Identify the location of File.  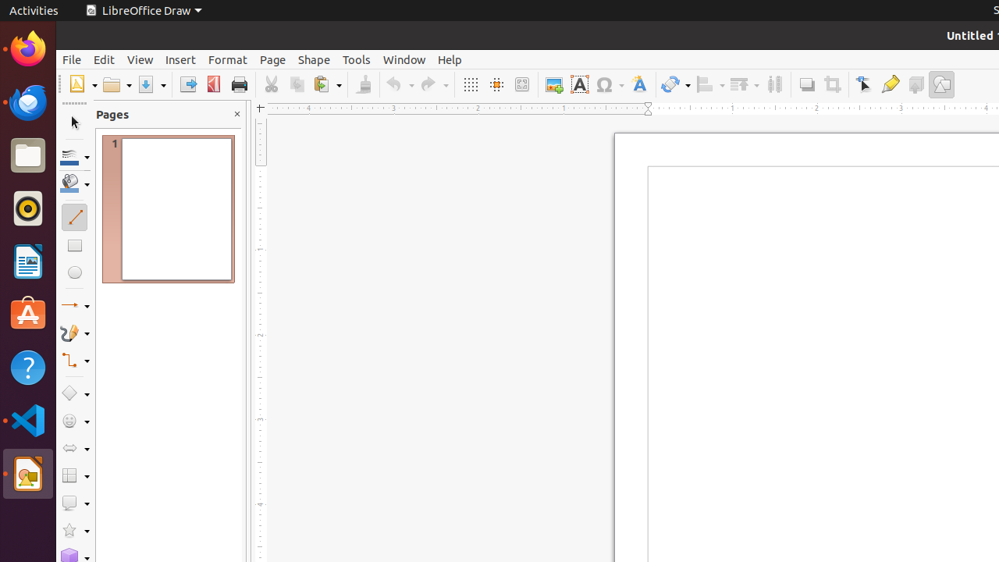
(72, 59).